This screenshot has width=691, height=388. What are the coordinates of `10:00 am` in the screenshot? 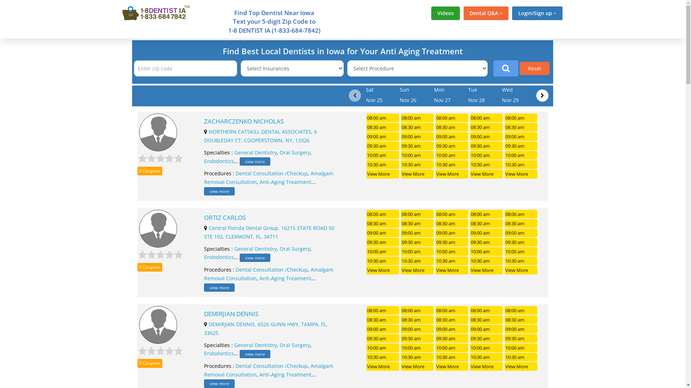 It's located at (521, 348).